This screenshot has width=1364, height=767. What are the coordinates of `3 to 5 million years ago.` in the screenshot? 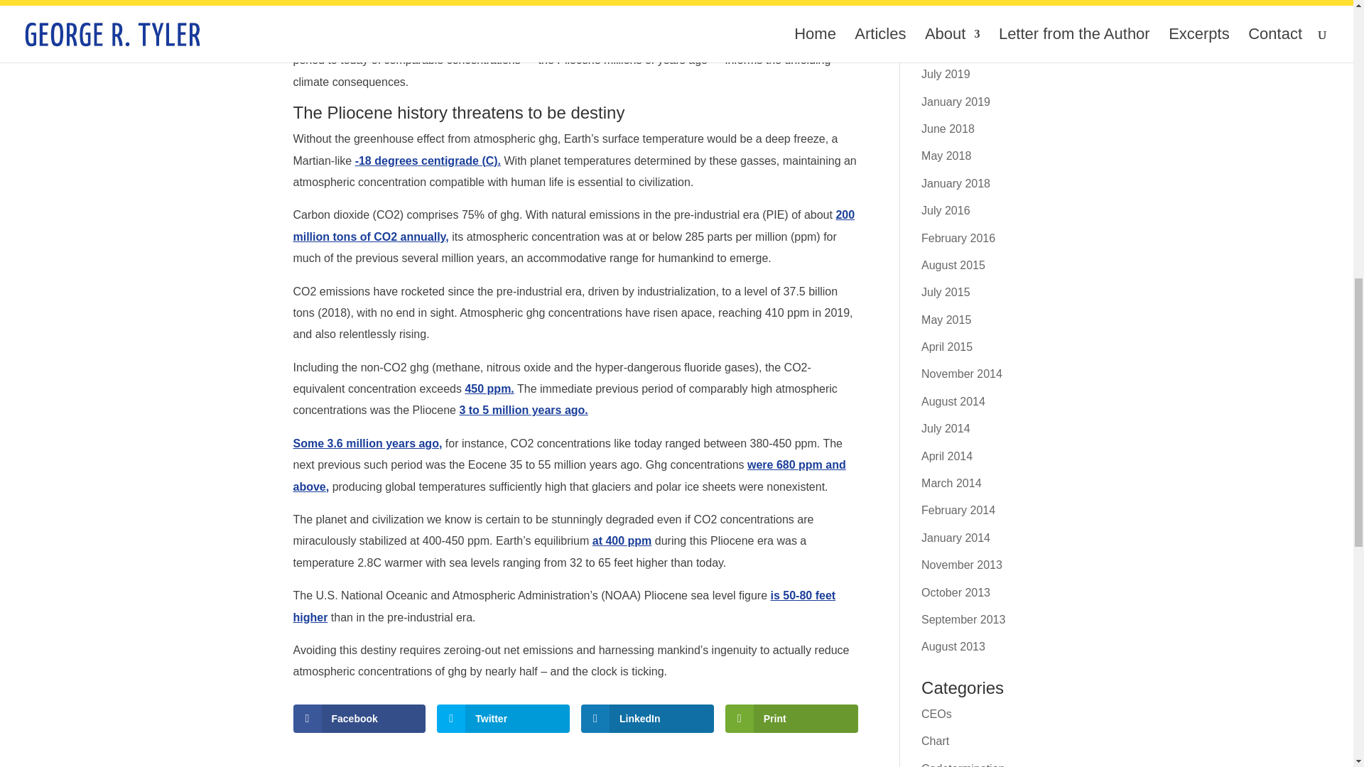 It's located at (523, 410).